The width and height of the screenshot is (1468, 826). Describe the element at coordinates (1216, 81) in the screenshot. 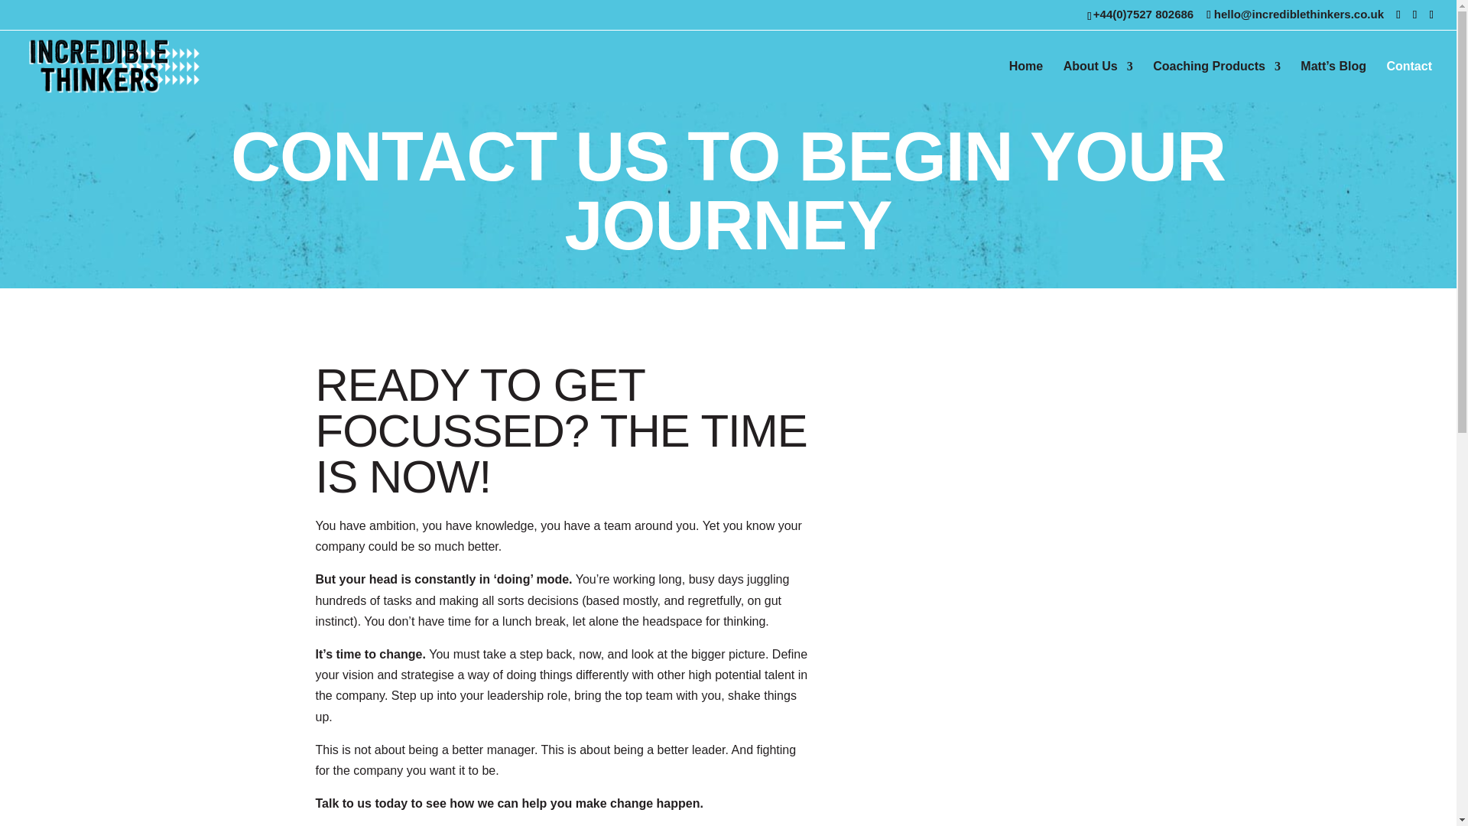

I see `Coaching Products` at that location.